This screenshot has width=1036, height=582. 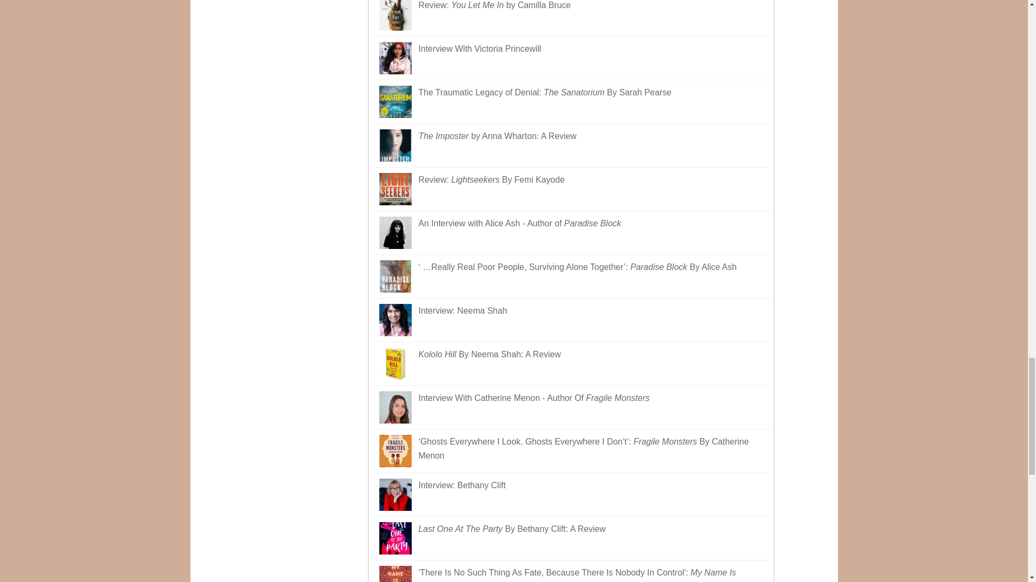 What do you see at coordinates (571, 233) in the screenshot?
I see `An Interview with Alice Ash - Author of Paradise Block` at bounding box center [571, 233].